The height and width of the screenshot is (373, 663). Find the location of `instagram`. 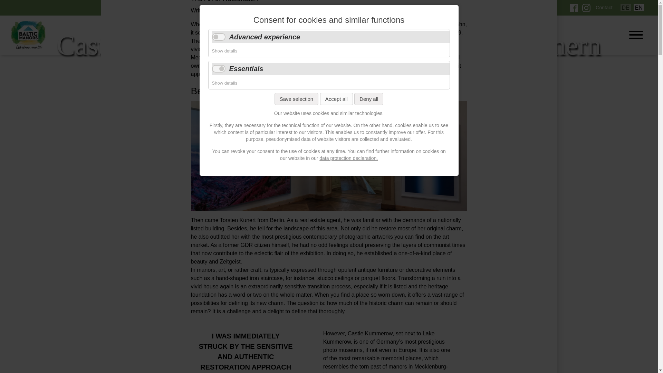

instagram is located at coordinates (586, 8).